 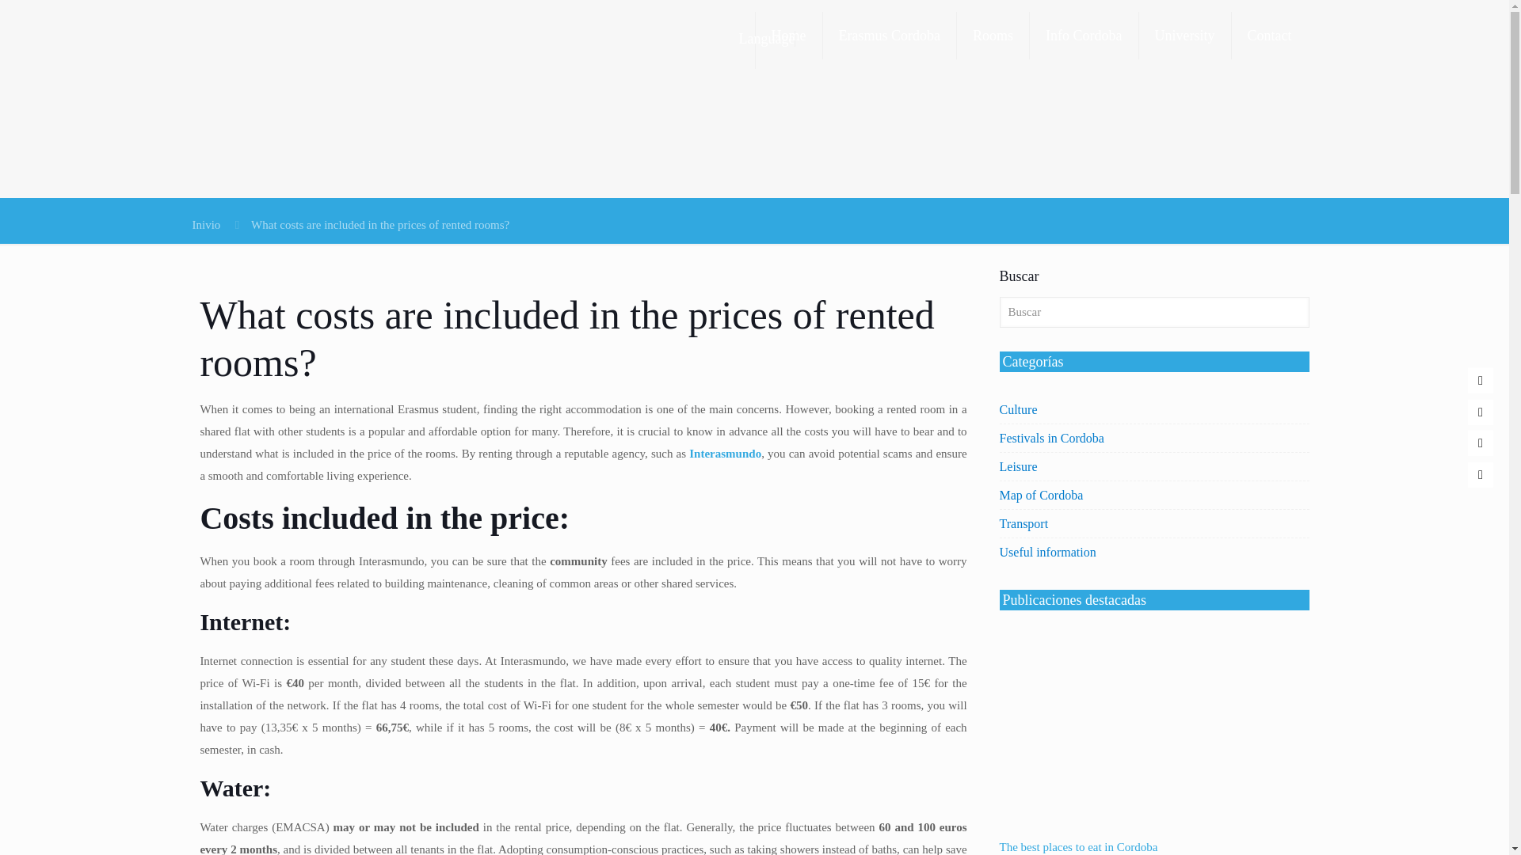 What do you see at coordinates (1084, 35) in the screenshot?
I see `Info Cordoba` at bounding box center [1084, 35].